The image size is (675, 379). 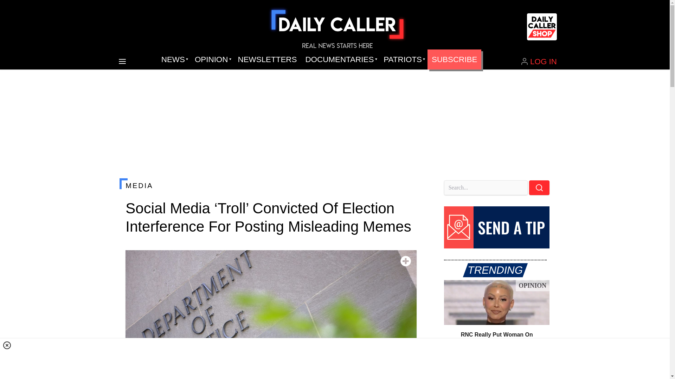 What do you see at coordinates (267, 60) in the screenshot?
I see `NEWSLETTERS` at bounding box center [267, 60].